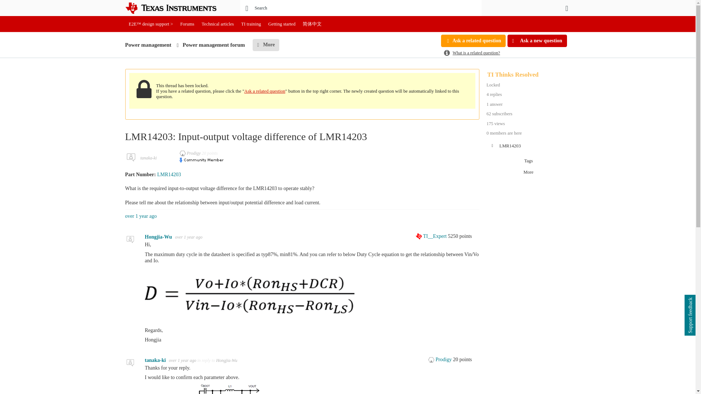 This screenshot has width=701, height=394. Describe the element at coordinates (282, 24) in the screenshot. I see `Getting started` at that location.